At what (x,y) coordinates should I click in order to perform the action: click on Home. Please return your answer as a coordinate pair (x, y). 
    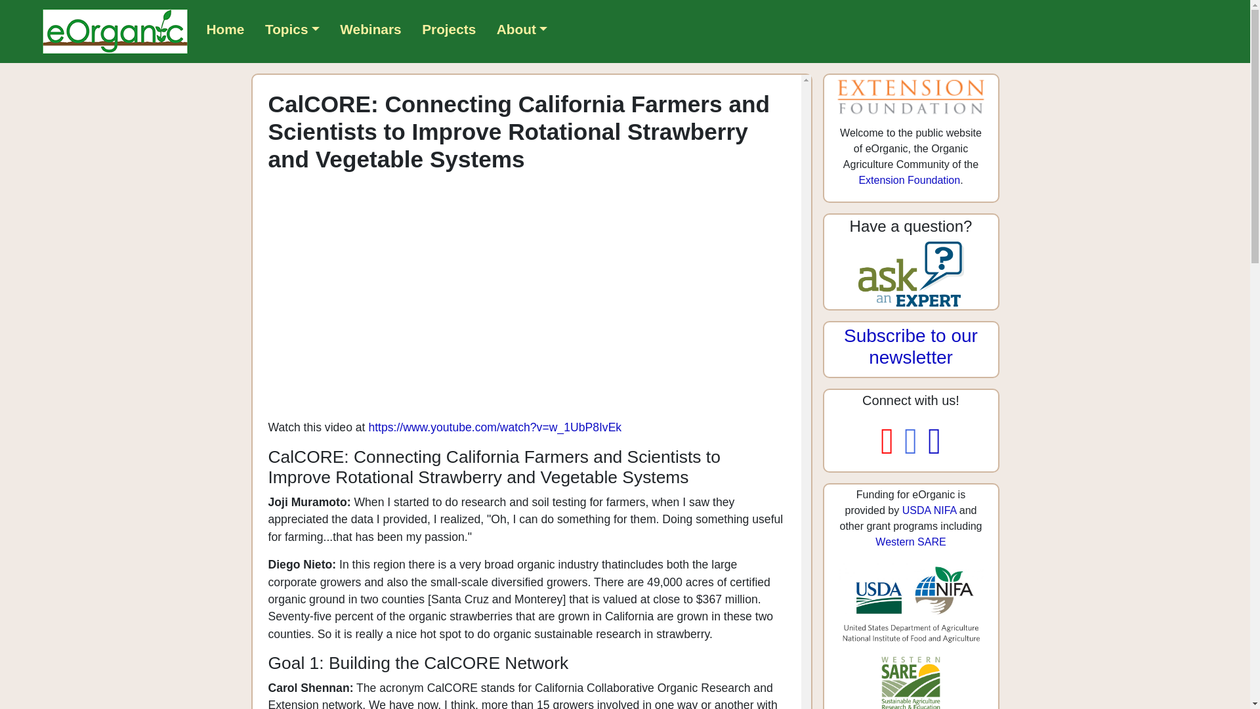
    Looking at the image, I should click on (226, 29).